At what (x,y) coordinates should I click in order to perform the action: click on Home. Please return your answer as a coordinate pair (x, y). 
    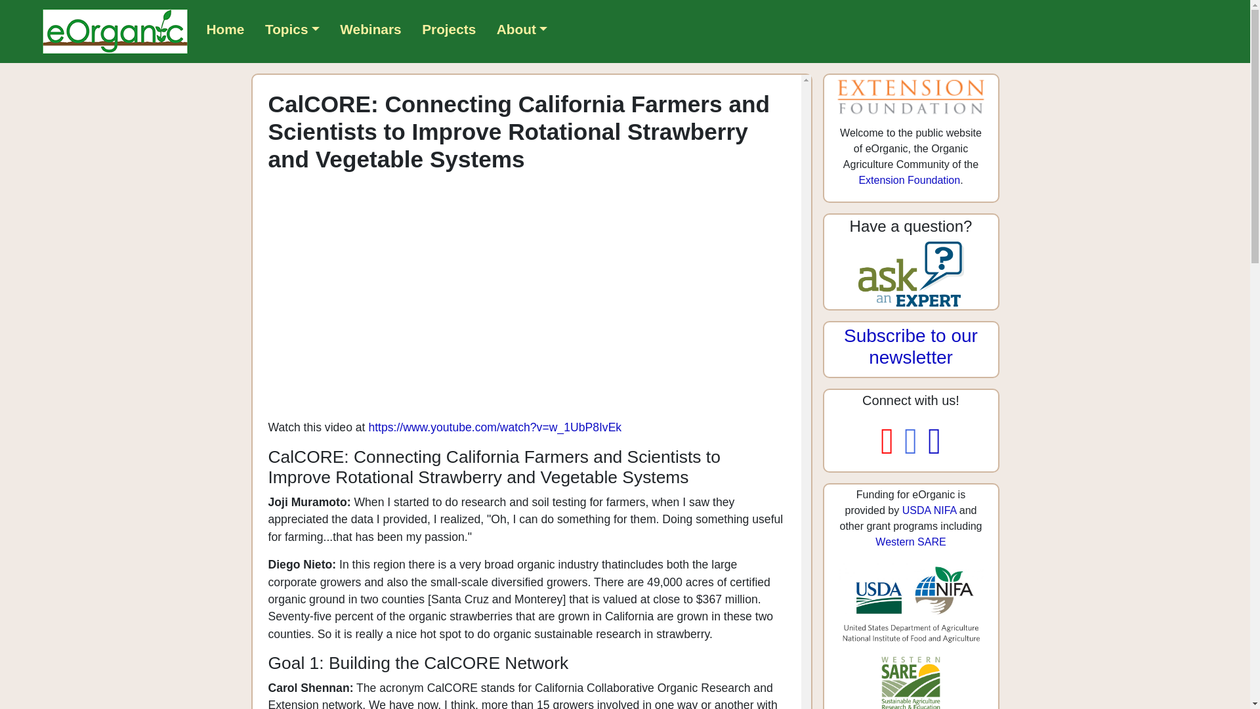
    Looking at the image, I should click on (226, 29).